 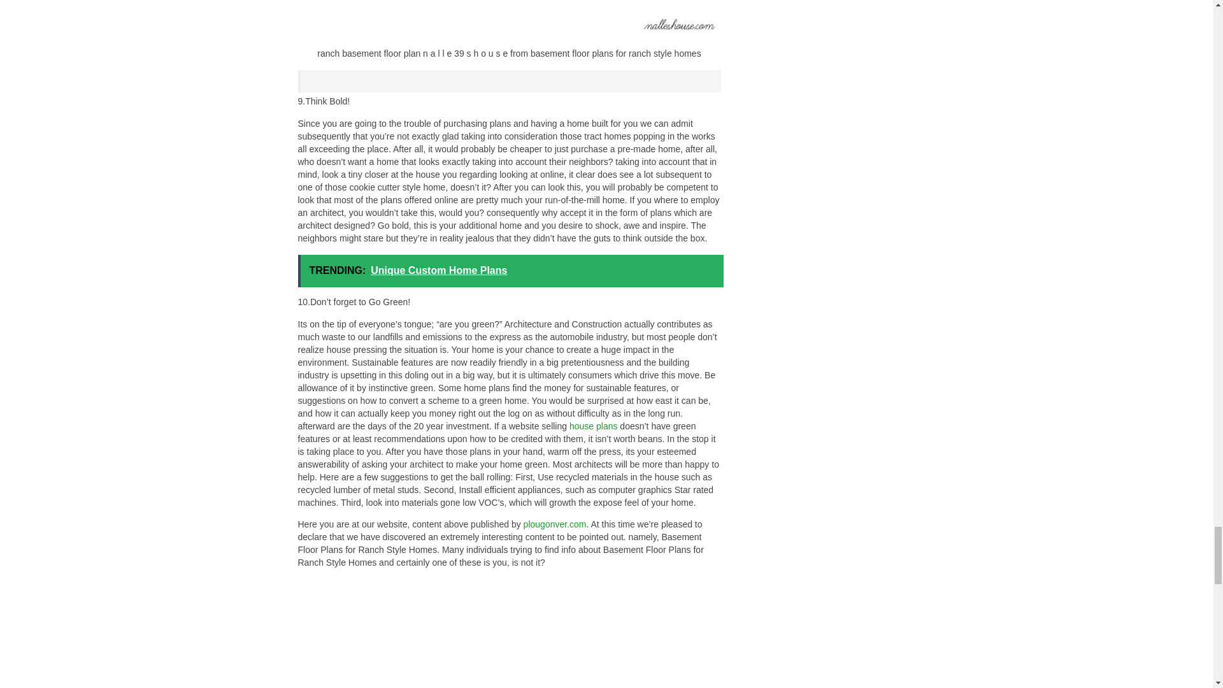 What do you see at coordinates (511, 271) in the screenshot?
I see `TRENDING:  Unique Custom Home Plans` at bounding box center [511, 271].